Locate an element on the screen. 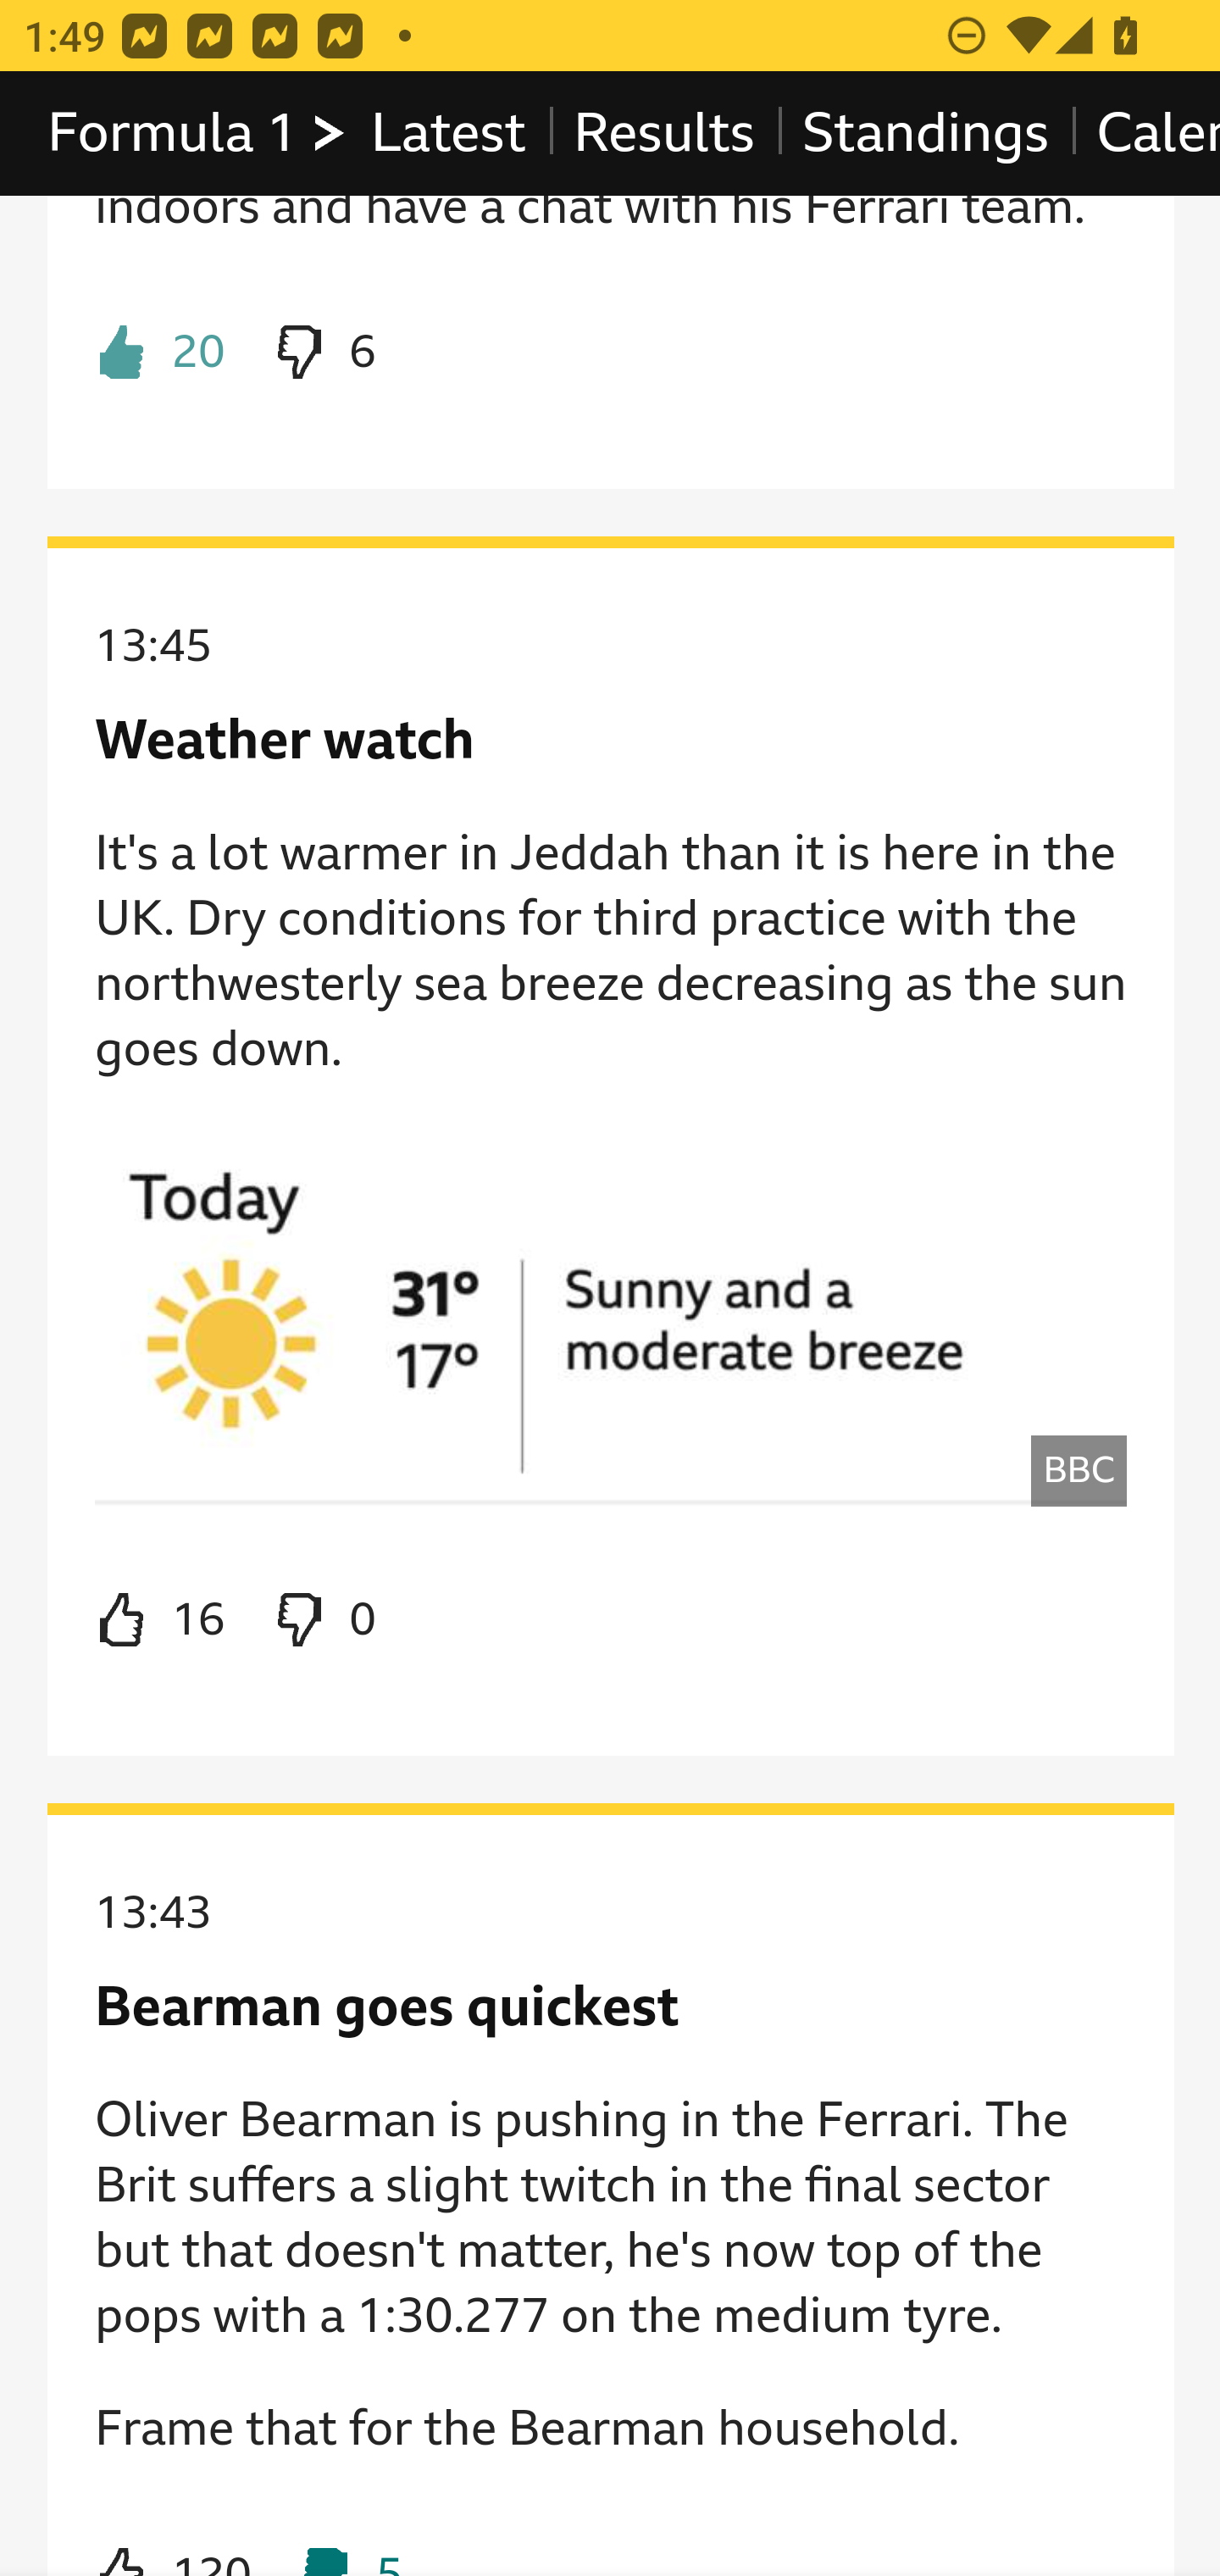 This screenshot has height=2576, width=1220. Dislike is located at coordinates (322, 1620).